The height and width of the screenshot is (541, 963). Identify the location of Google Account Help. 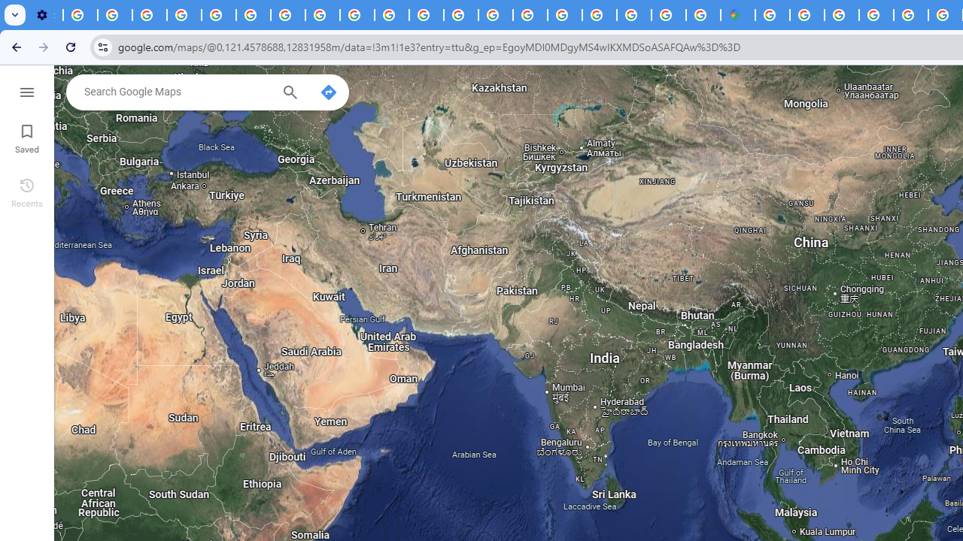
(184, 15).